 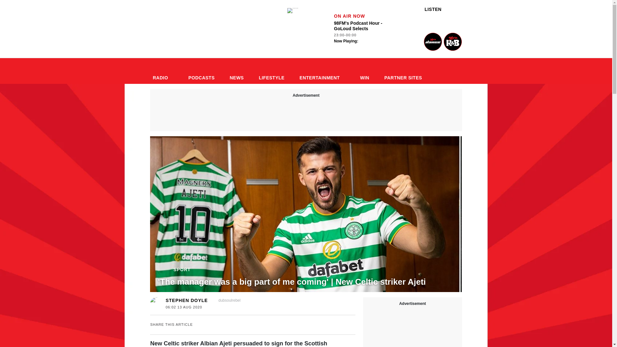 What do you see at coordinates (237, 71) in the screenshot?
I see `News` at bounding box center [237, 71].